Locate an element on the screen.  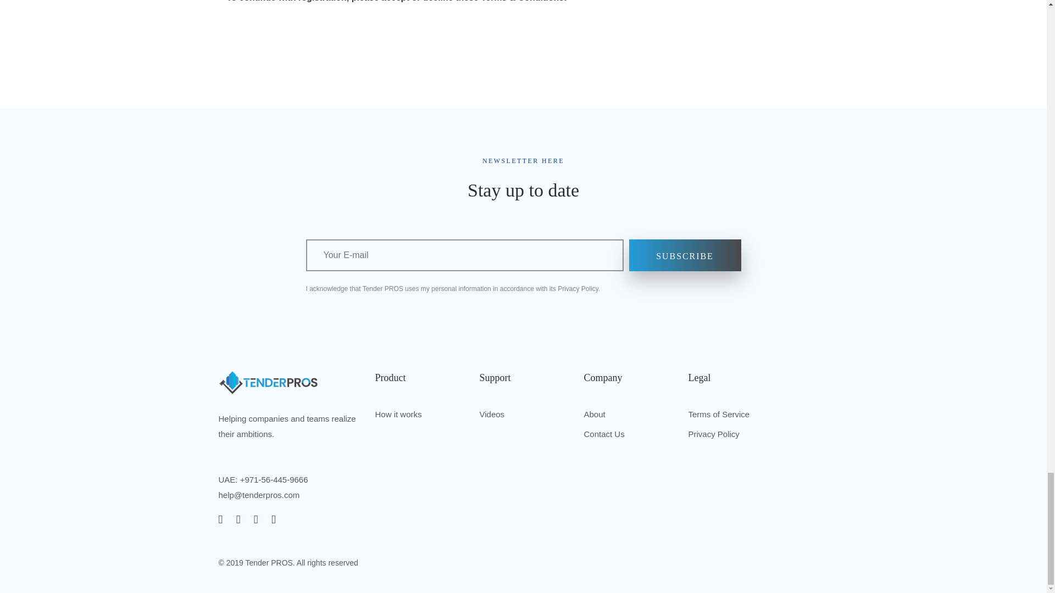
Privacy Policy is located at coordinates (713, 434).